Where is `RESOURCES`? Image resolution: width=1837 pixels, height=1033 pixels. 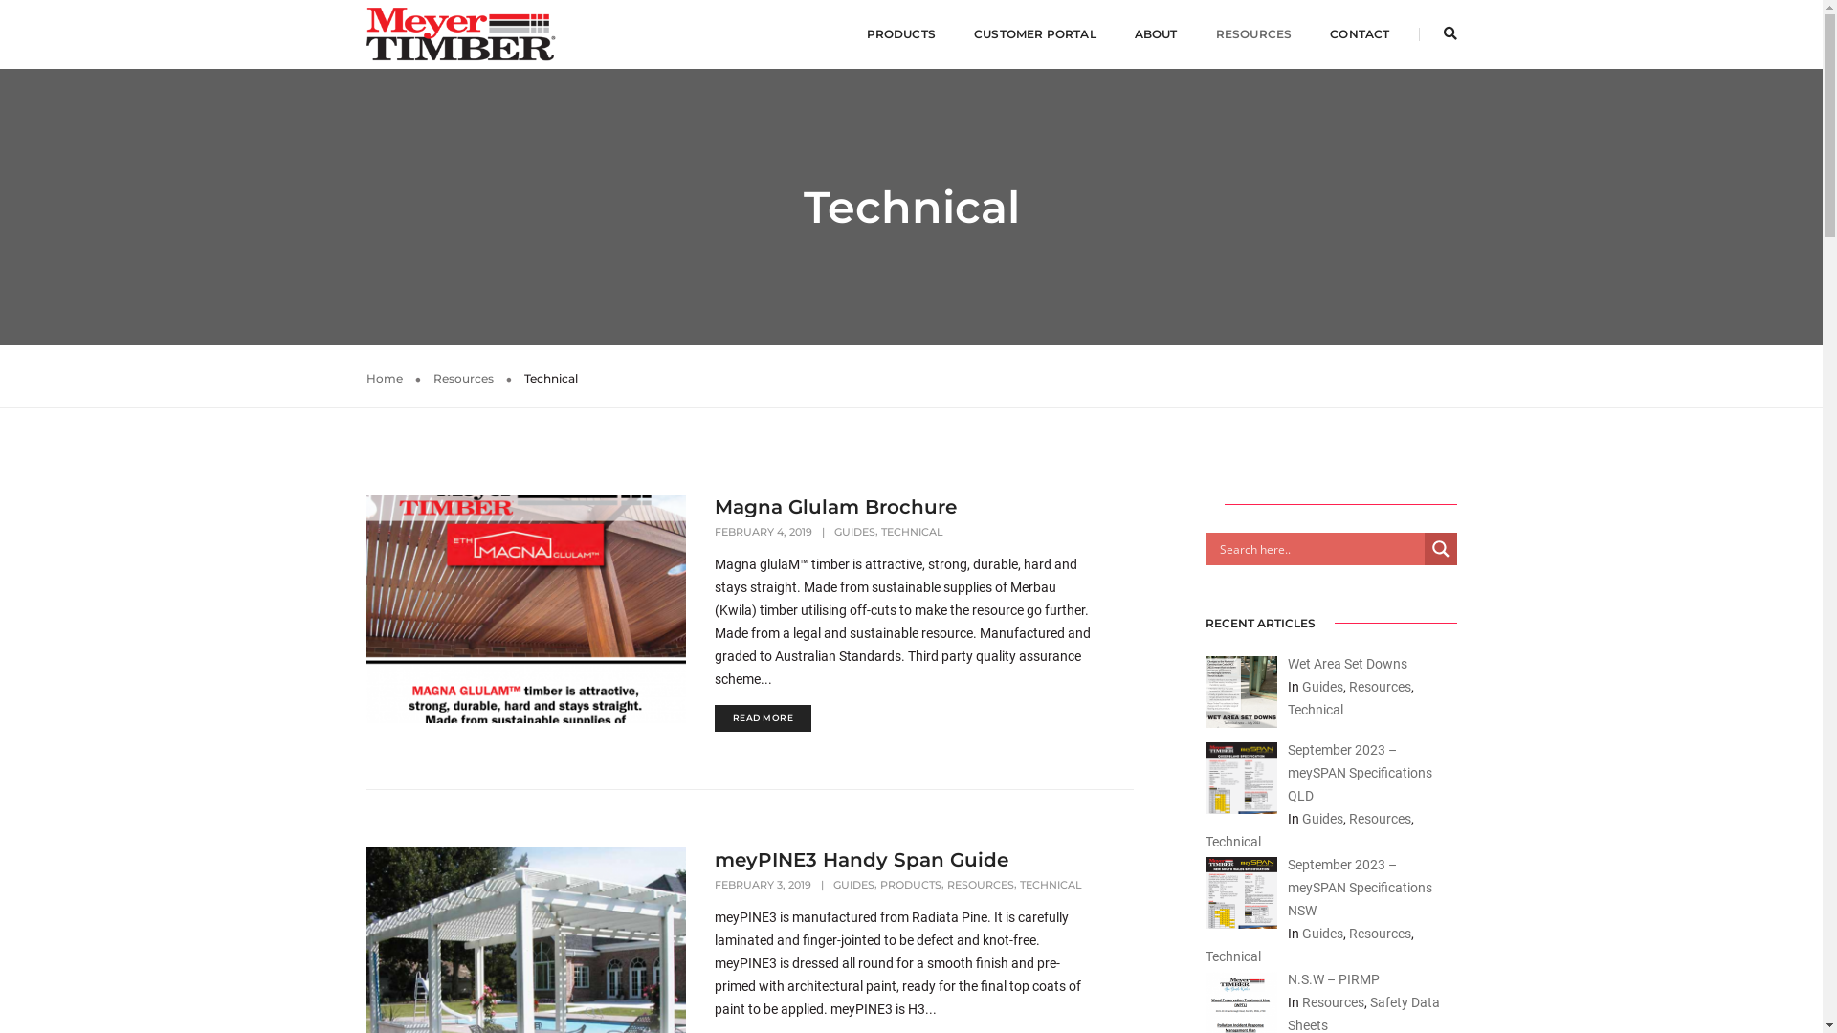 RESOURCES is located at coordinates (1254, 34).